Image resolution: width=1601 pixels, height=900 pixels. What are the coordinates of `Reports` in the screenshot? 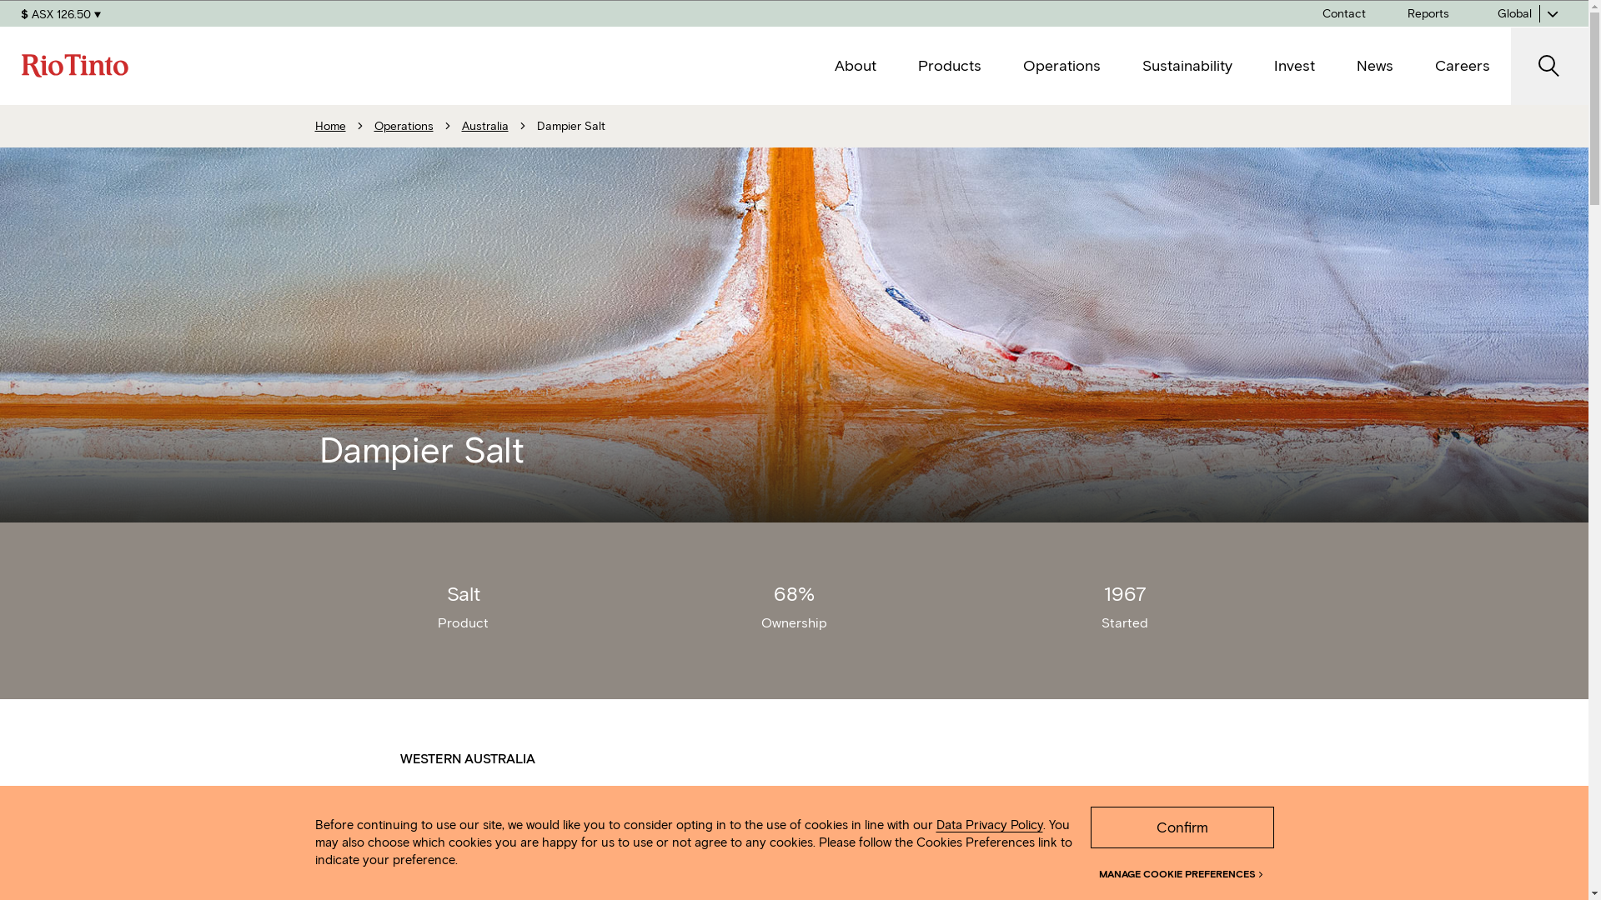 It's located at (1428, 13).